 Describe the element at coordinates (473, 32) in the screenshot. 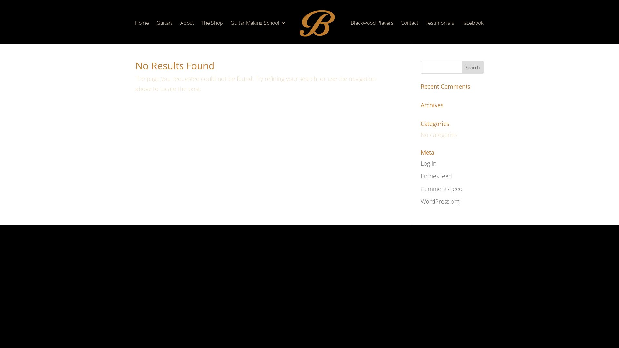

I see `Facebook` at that location.